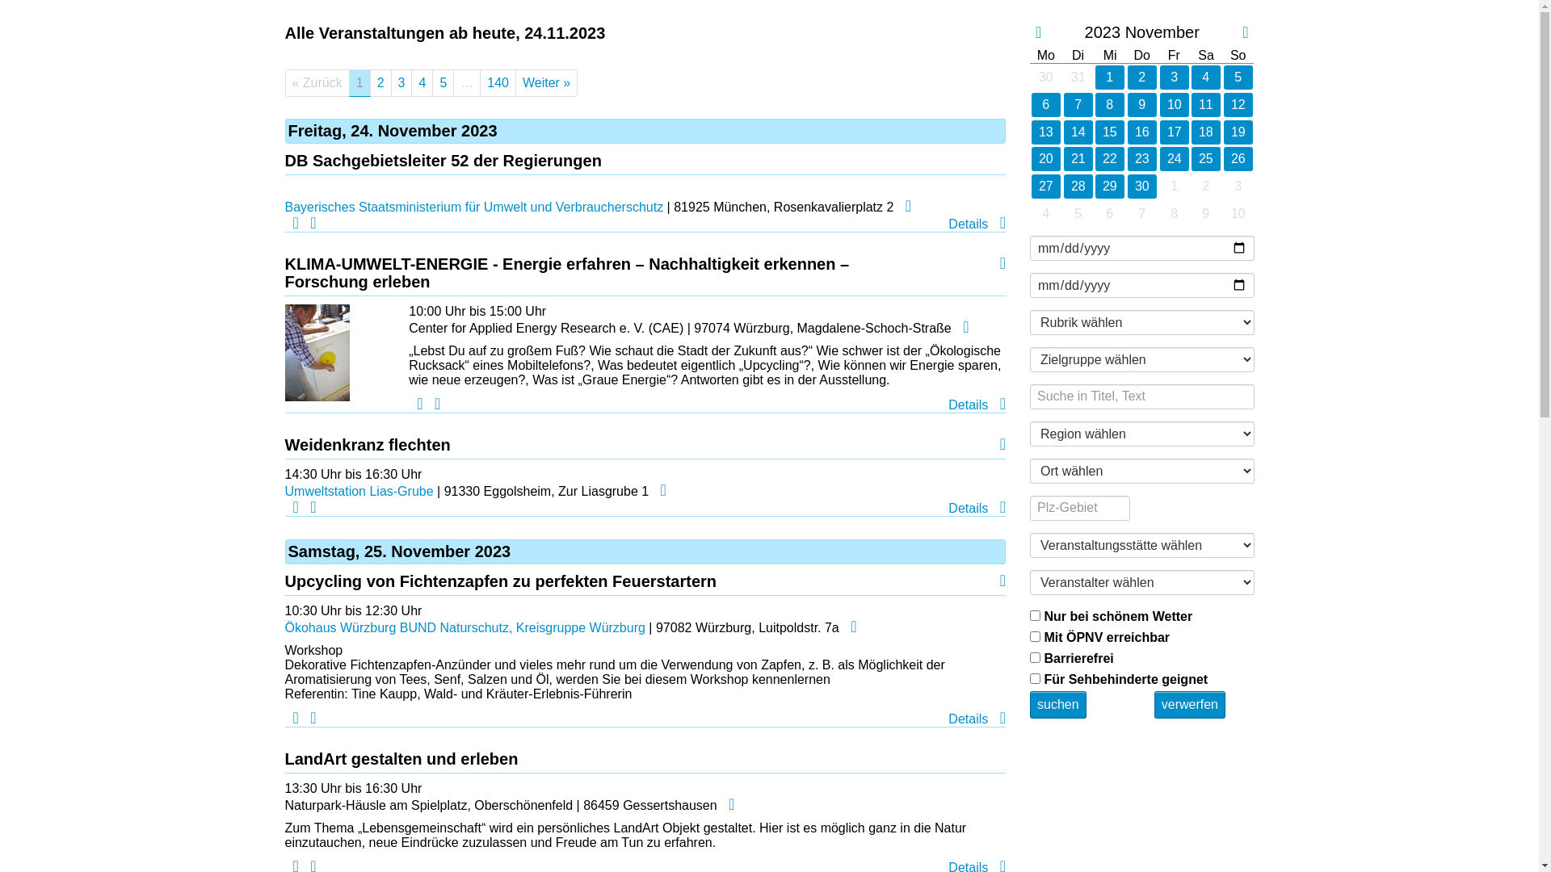  Describe the element at coordinates (1175, 187) in the screenshot. I see `1` at that location.